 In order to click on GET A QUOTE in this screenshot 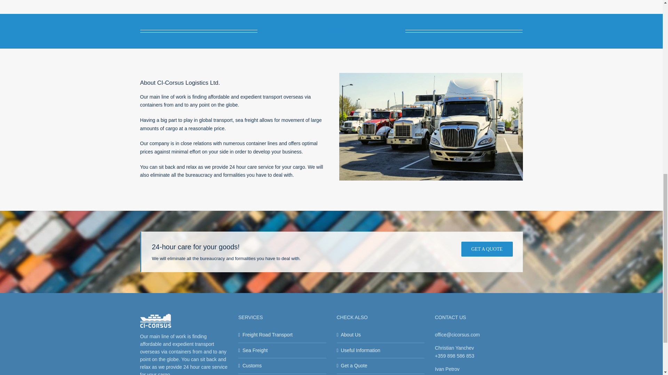, I will do `click(487, 249)`.